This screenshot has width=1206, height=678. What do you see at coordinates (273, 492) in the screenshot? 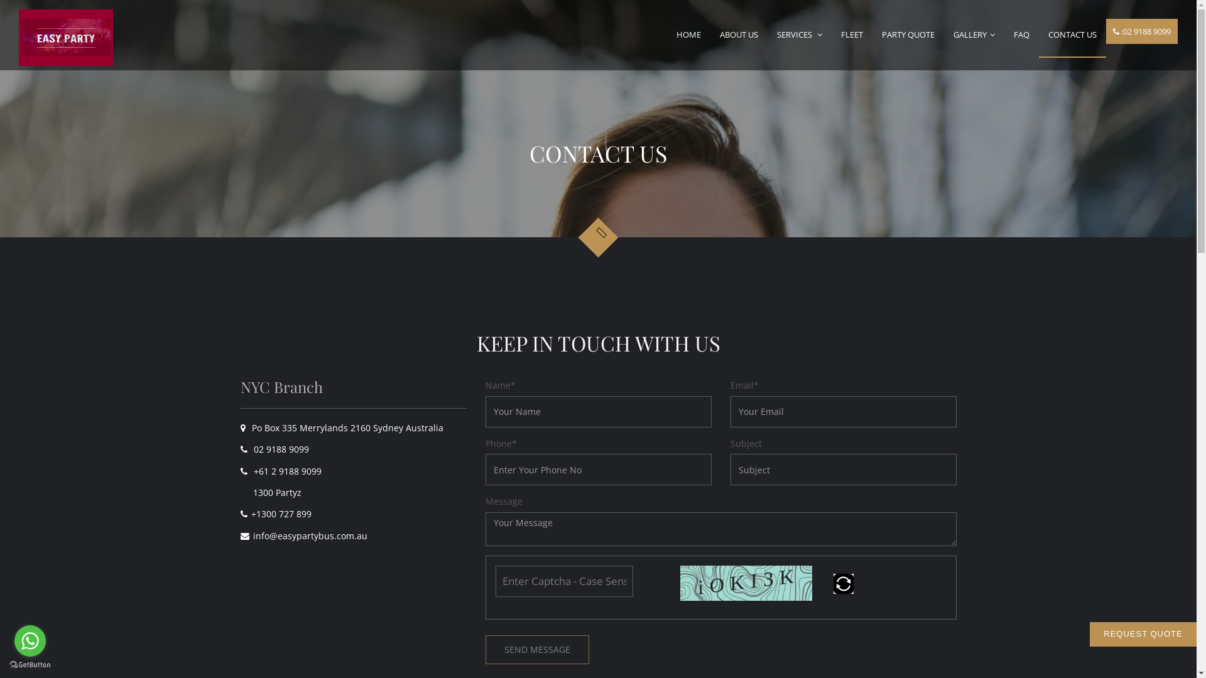
I see `1300 Partyz` at bounding box center [273, 492].